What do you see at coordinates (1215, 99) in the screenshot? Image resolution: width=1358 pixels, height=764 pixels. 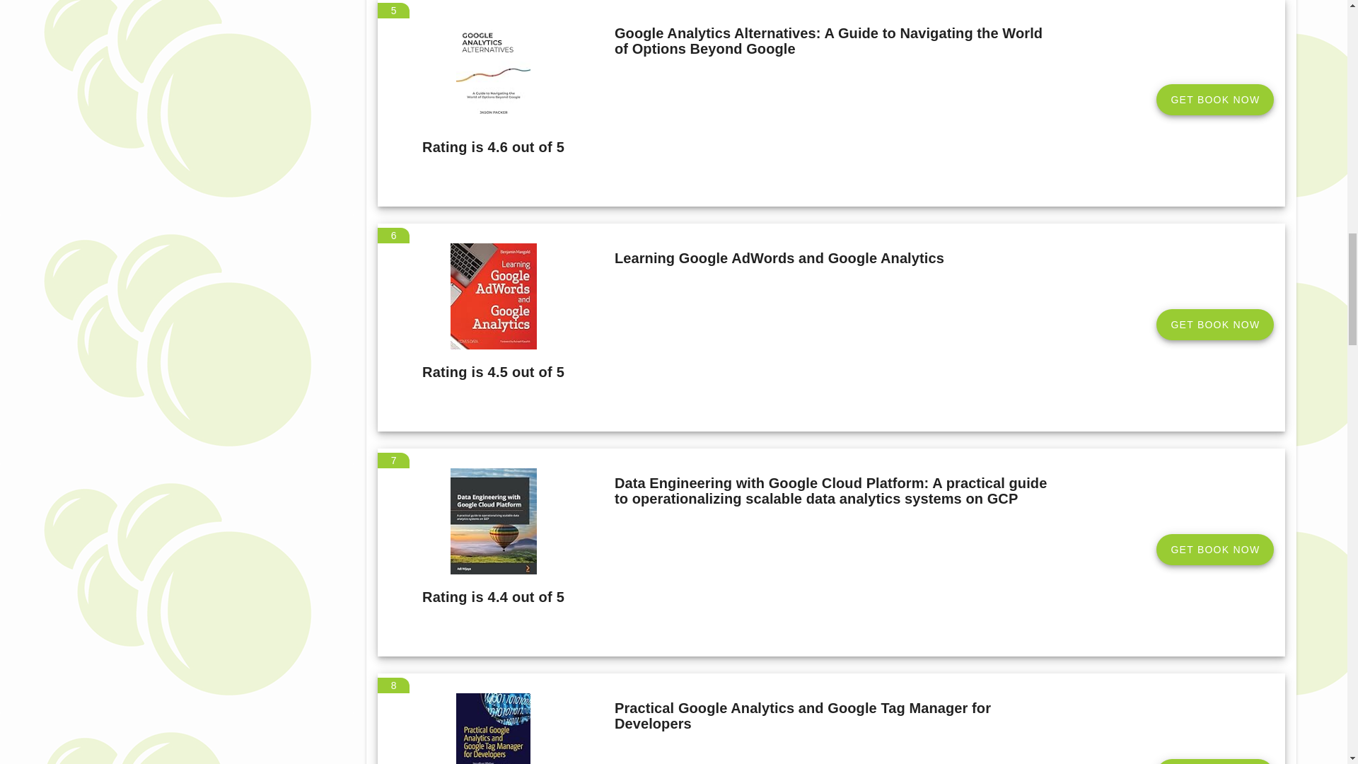 I see `GET BOOK NOW` at bounding box center [1215, 99].